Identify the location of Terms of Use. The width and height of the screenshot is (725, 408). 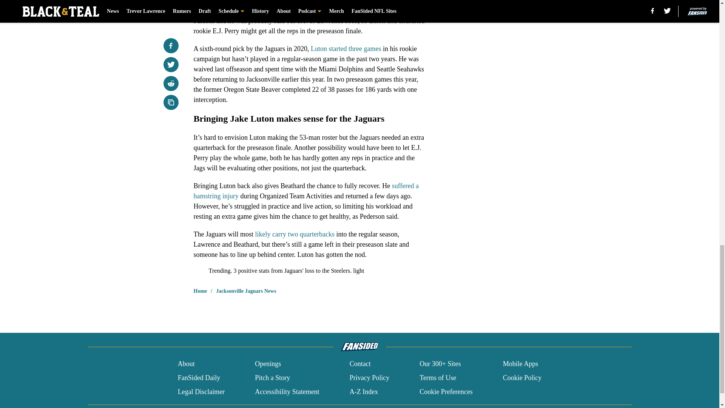
(438, 378).